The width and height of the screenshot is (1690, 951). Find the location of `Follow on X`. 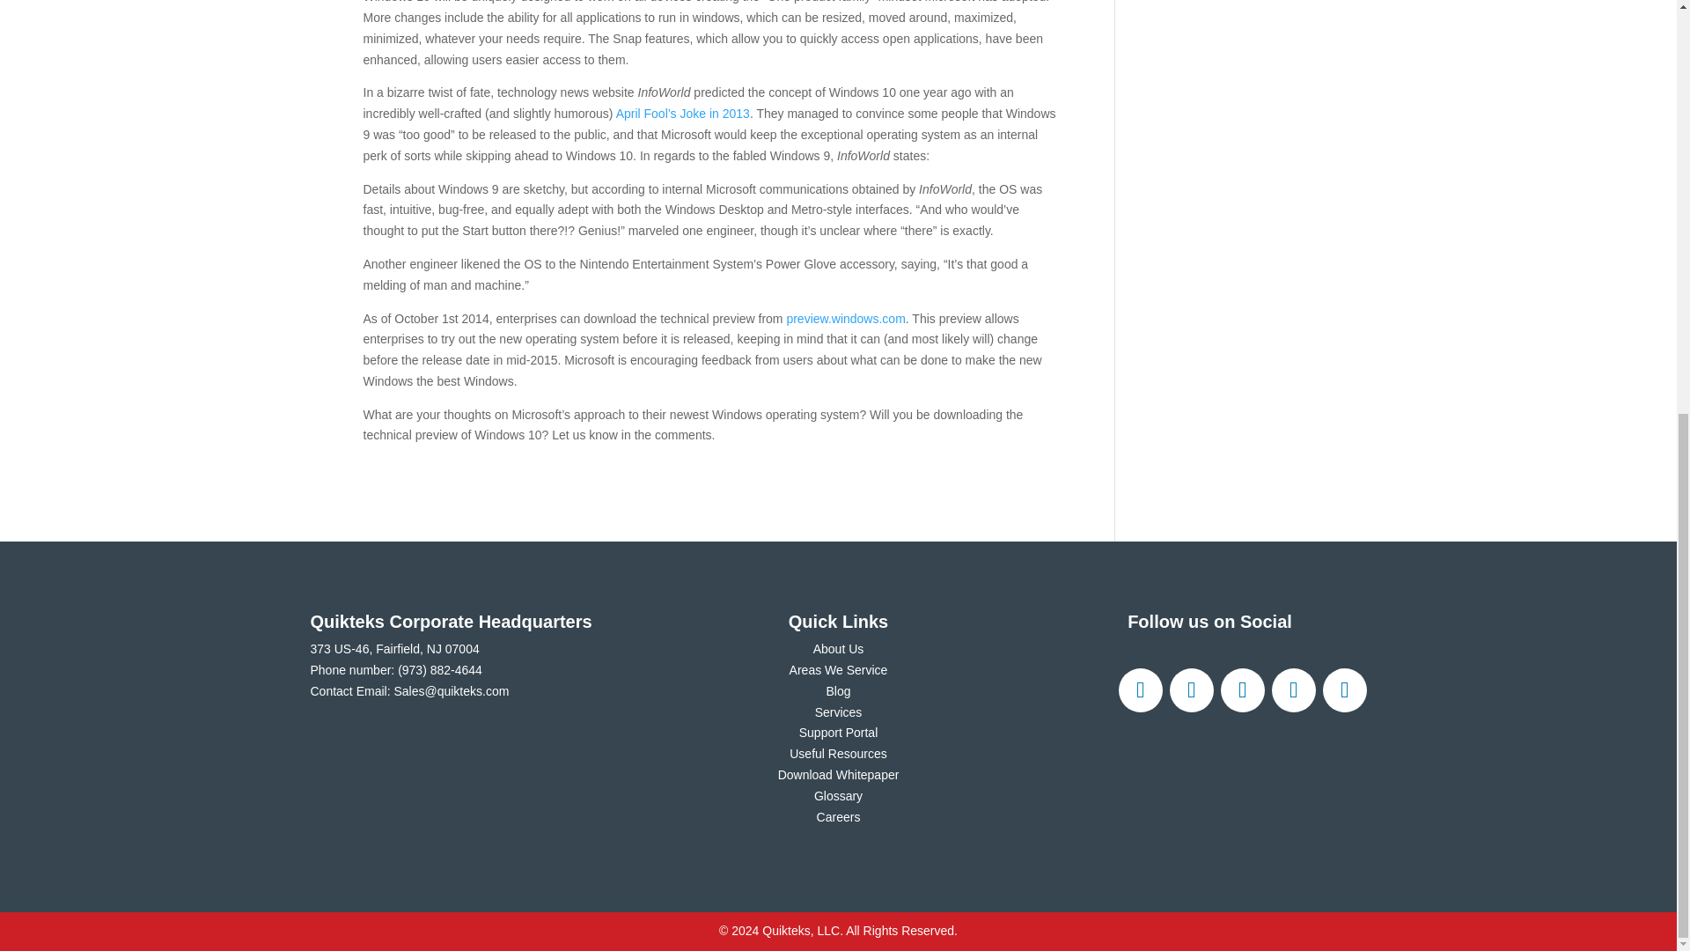

Follow on X is located at coordinates (1191, 690).